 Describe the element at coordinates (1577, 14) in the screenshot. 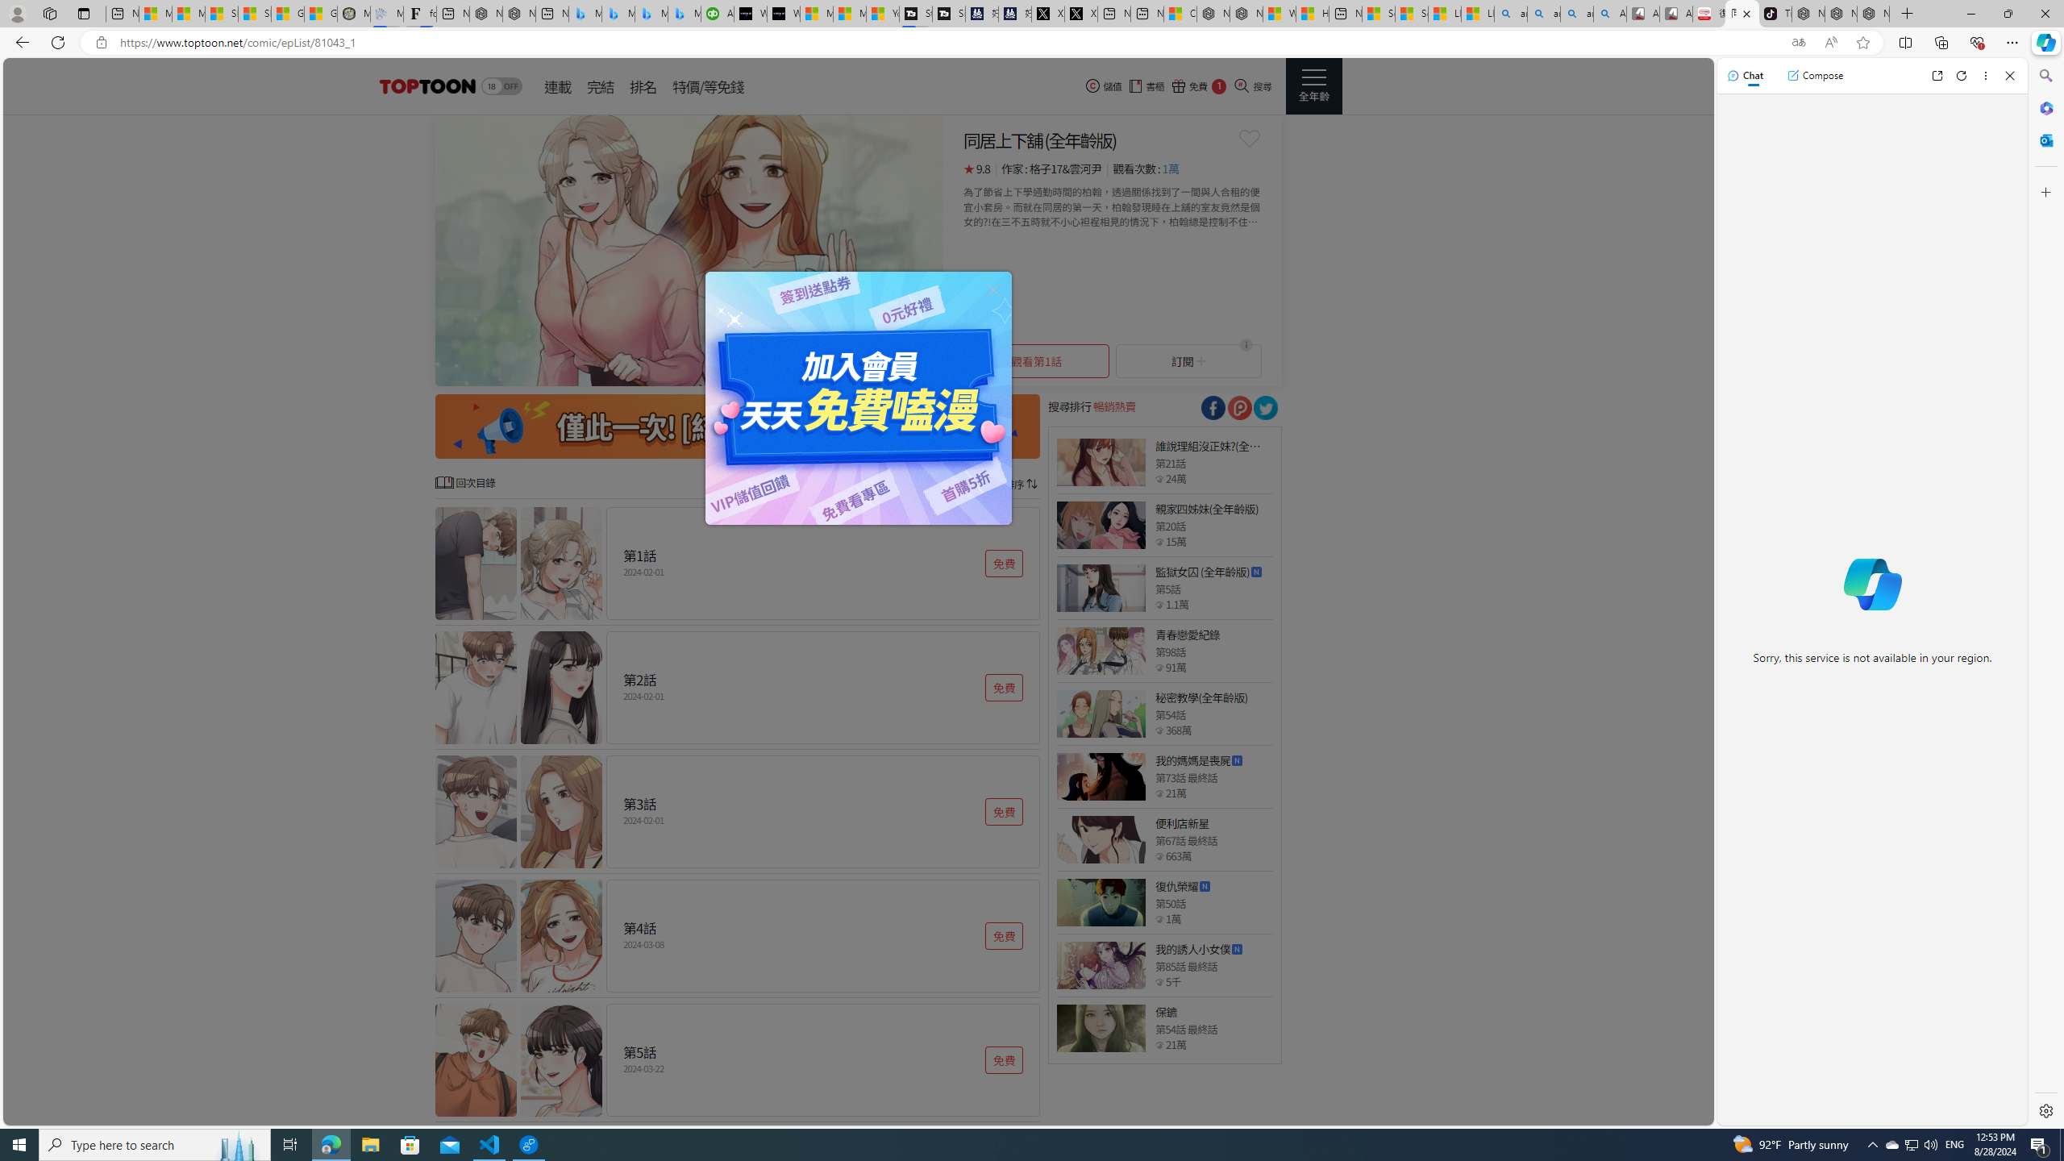

I see `amazon - Search Images` at that location.